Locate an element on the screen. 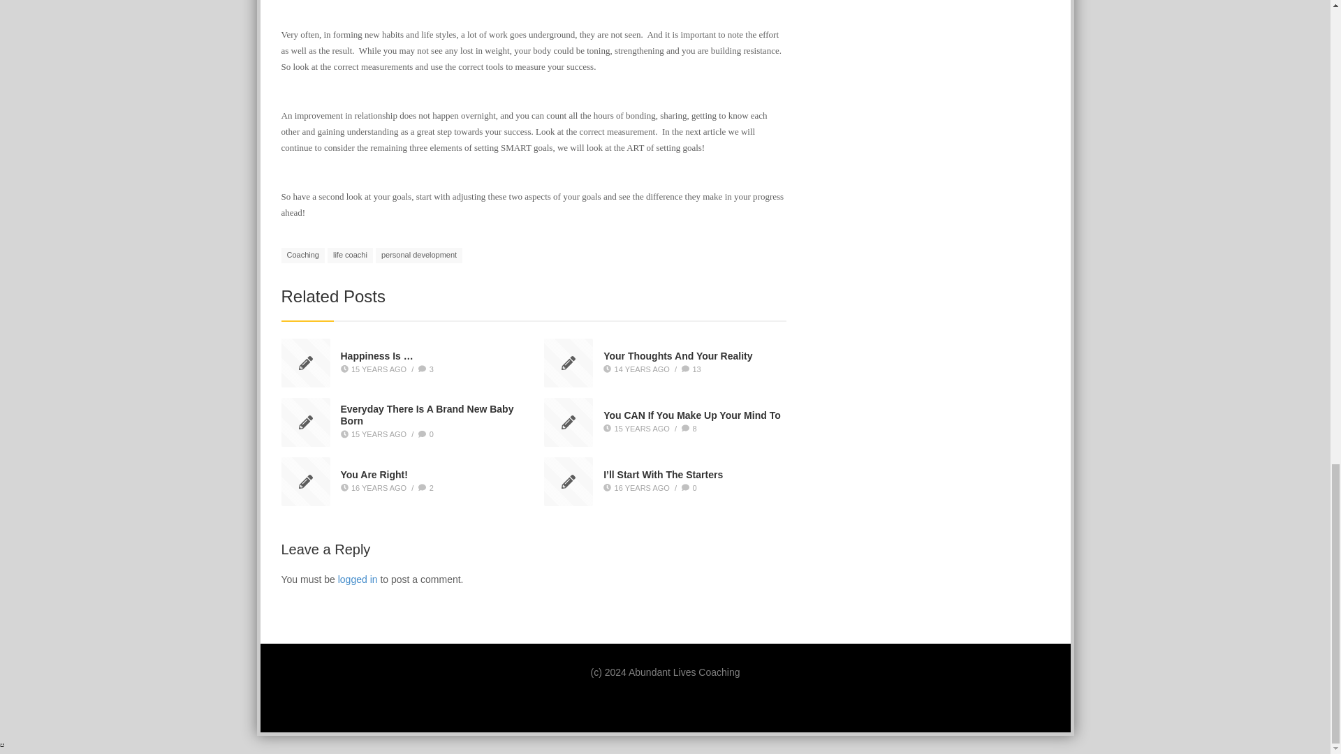  Coaching is located at coordinates (302, 256).